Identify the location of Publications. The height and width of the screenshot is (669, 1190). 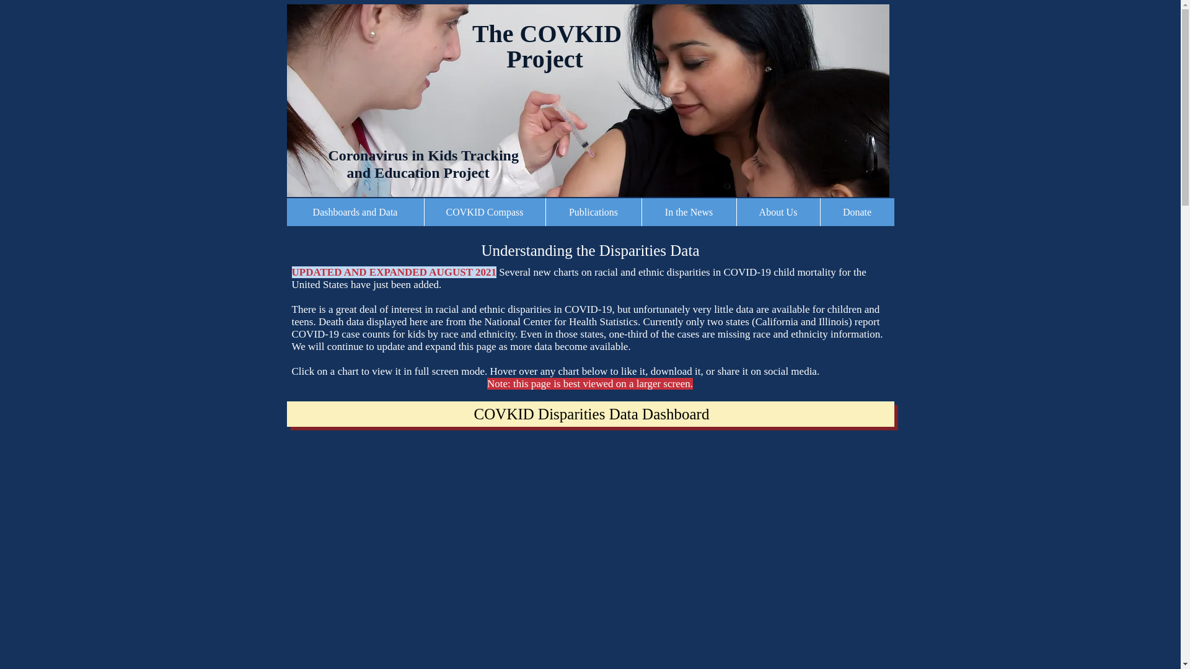
(593, 212).